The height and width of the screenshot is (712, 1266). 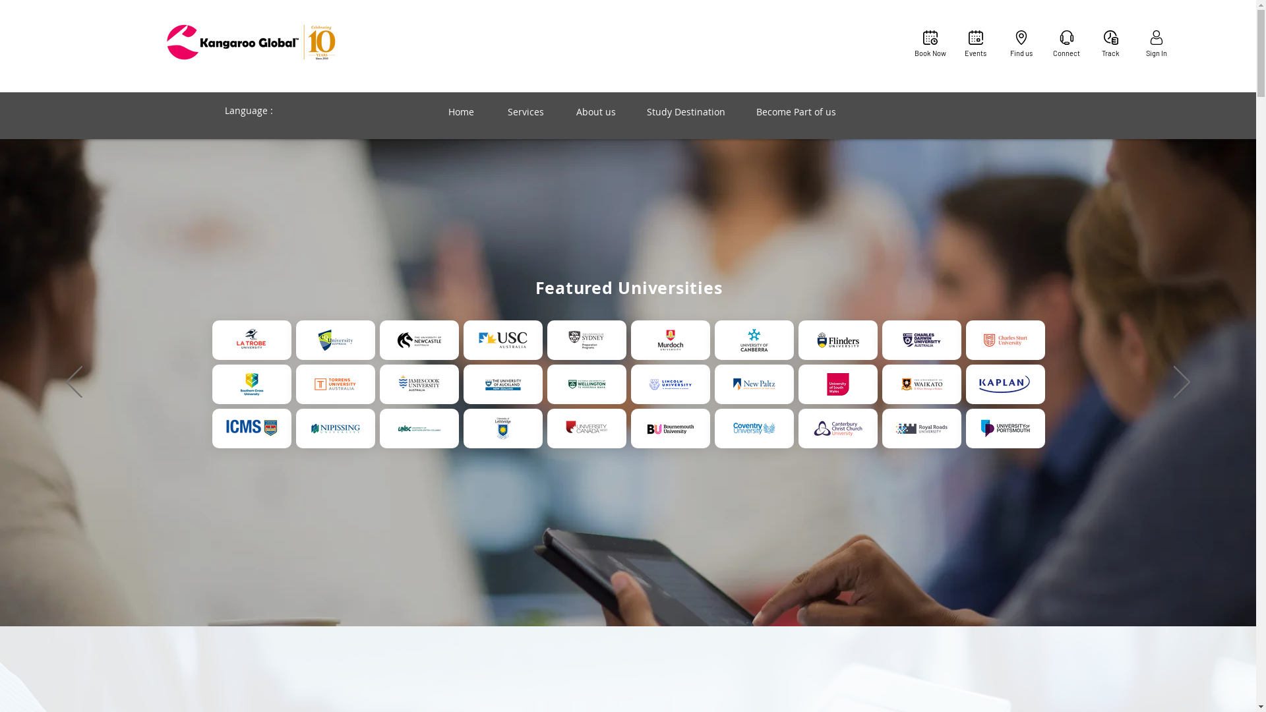 What do you see at coordinates (252, 429) in the screenshot?
I see `31.png` at bounding box center [252, 429].